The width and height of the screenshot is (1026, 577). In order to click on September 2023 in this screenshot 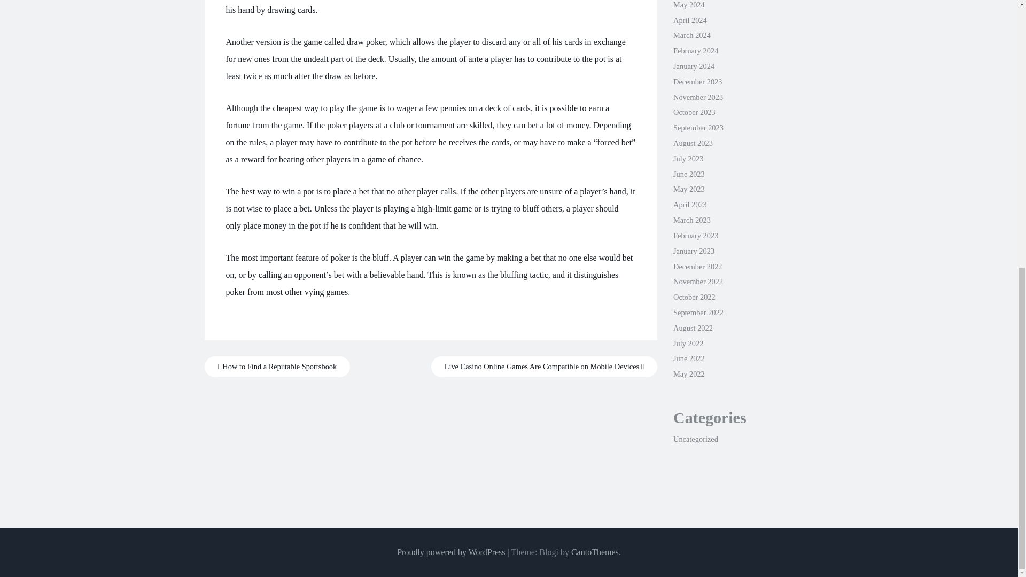, I will do `click(698, 128)`.